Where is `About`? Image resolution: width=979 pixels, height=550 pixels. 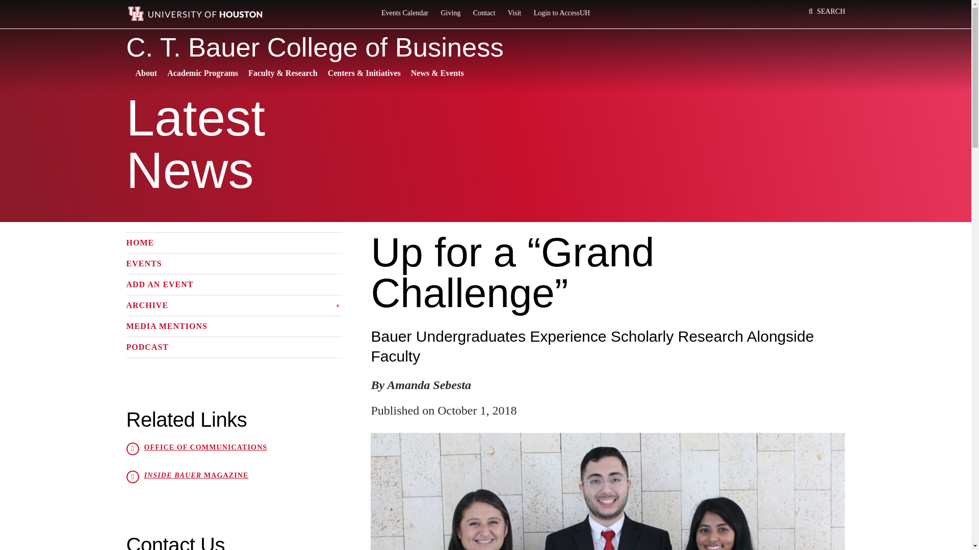
About is located at coordinates (146, 73).